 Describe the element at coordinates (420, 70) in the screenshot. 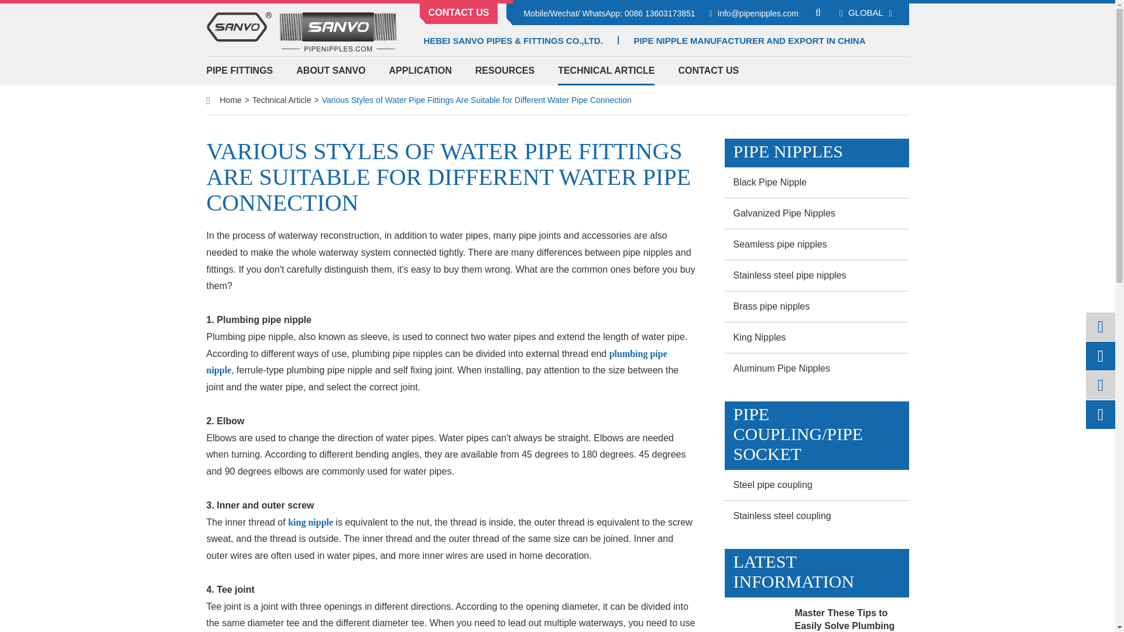

I see `APPLICATION` at that location.